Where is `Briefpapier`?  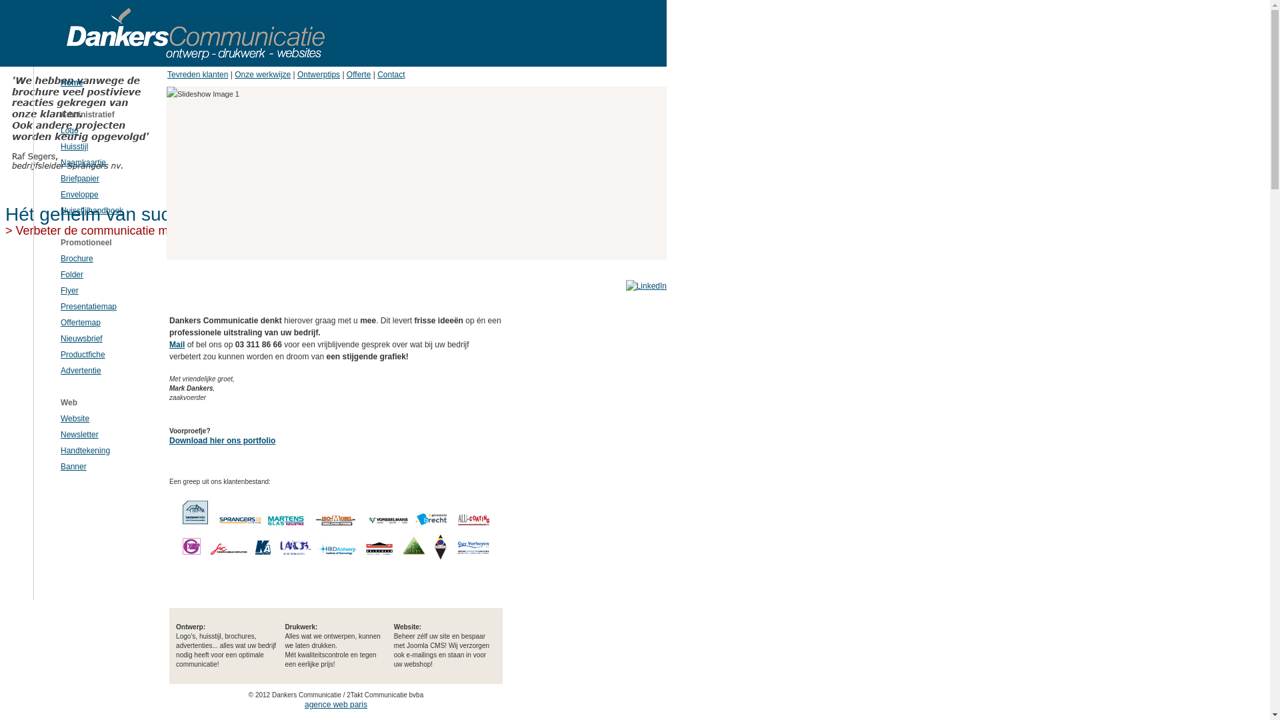
Briefpapier is located at coordinates (80, 179).